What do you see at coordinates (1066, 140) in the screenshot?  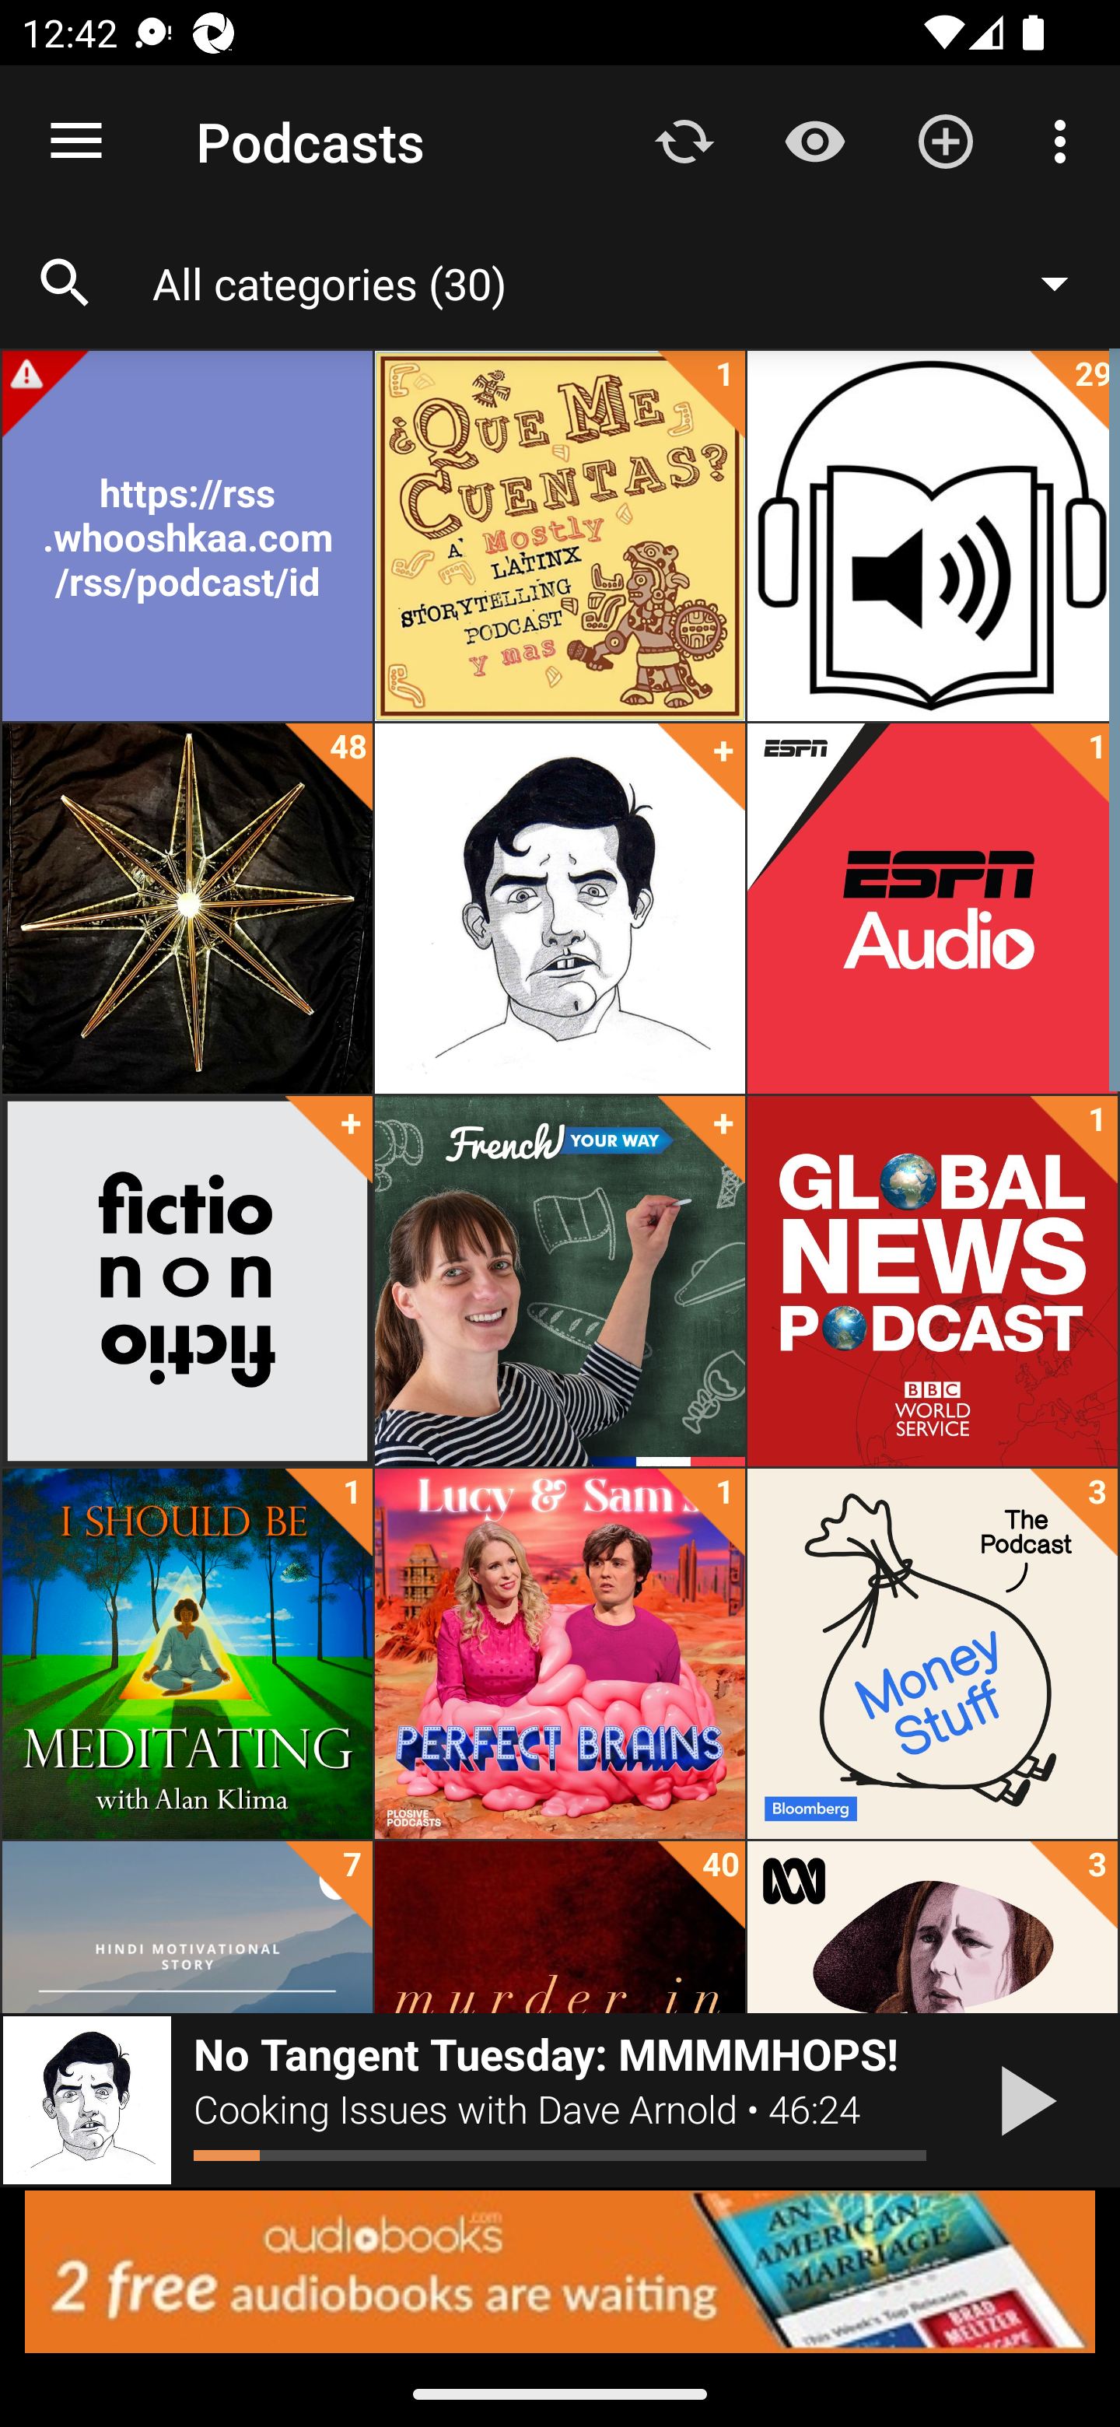 I see `More options` at bounding box center [1066, 140].